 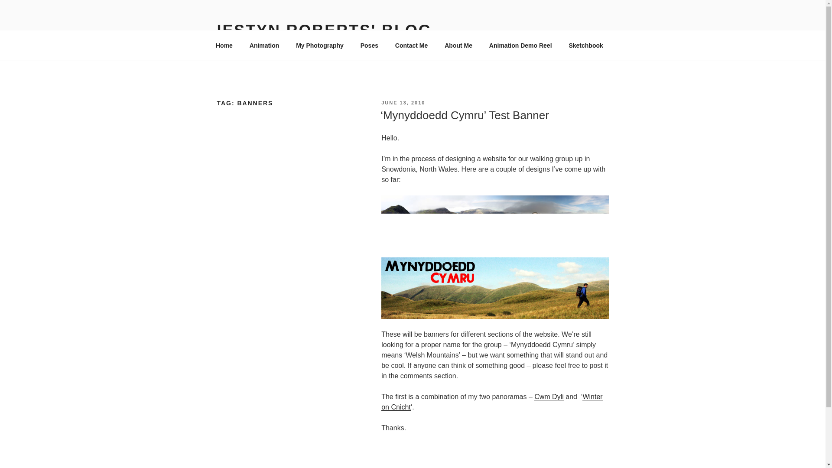 I want to click on Cwm Dyli, so click(x=549, y=397).